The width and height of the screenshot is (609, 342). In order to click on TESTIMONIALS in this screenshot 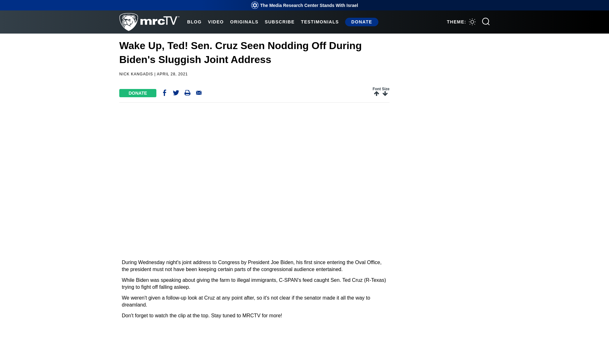, I will do `click(320, 22)`.